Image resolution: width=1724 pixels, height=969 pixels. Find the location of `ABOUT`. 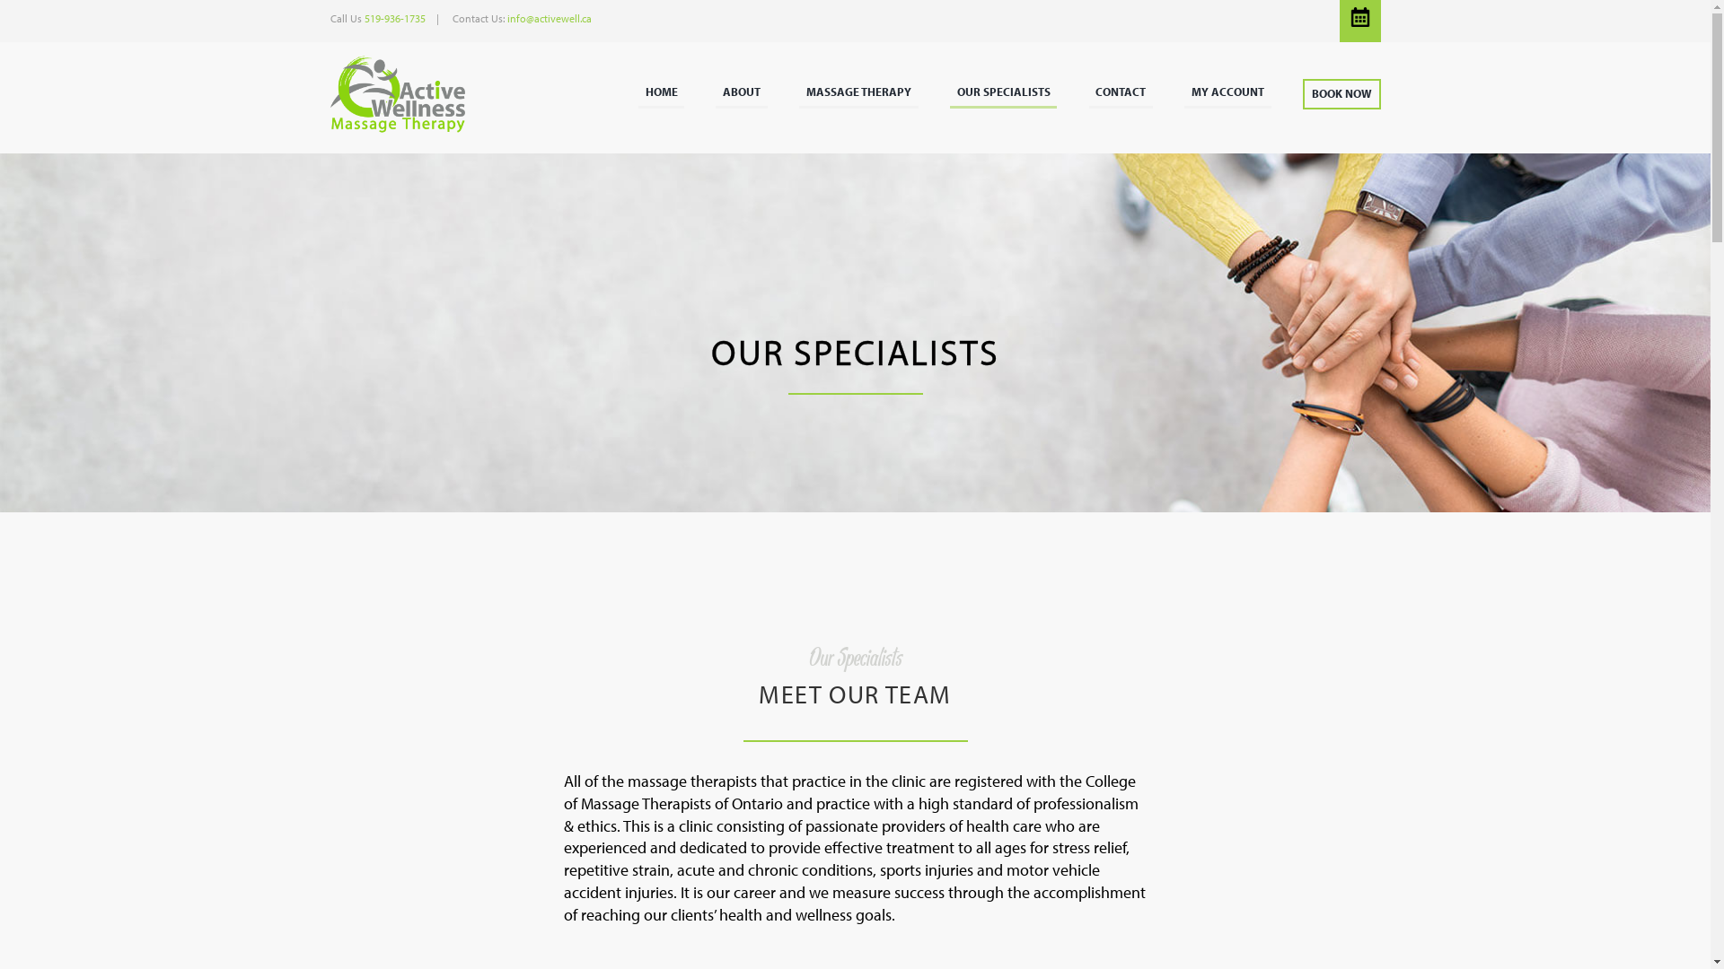

ABOUT is located at coordinates (742, 93).